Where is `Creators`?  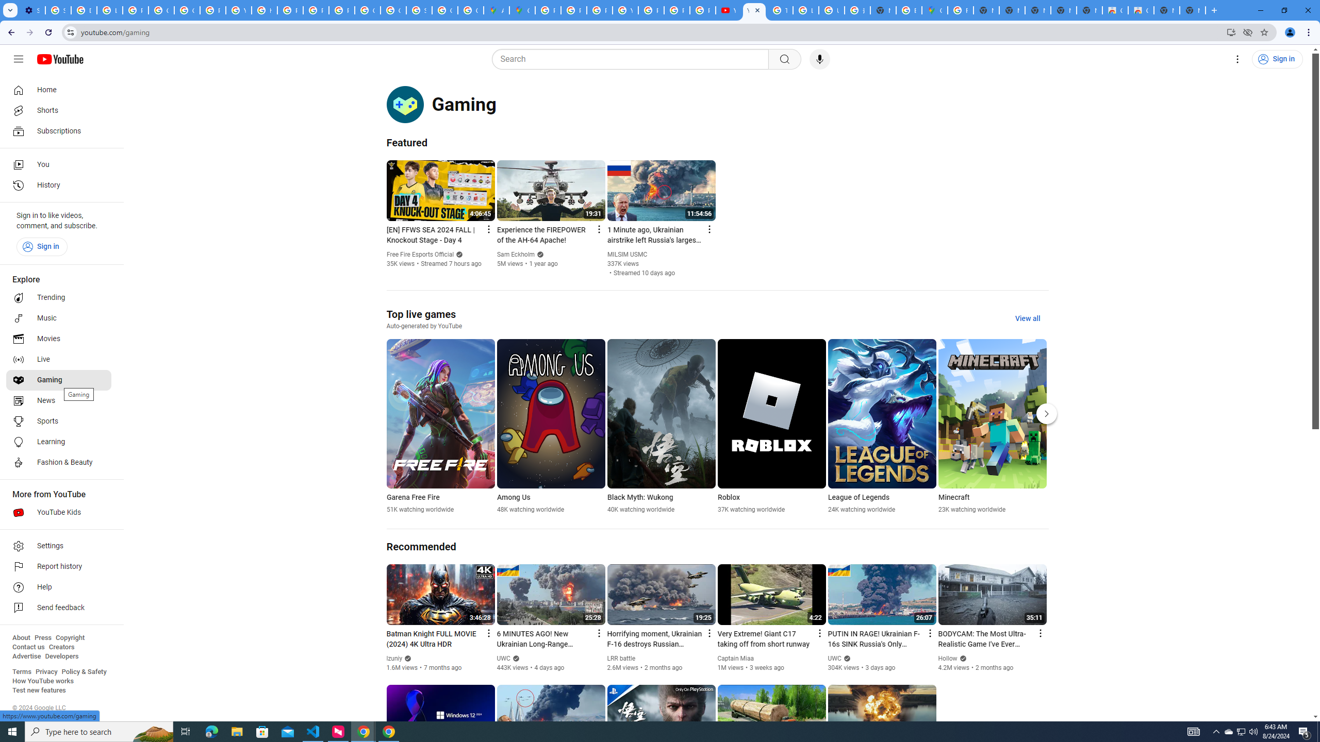
Creators is located at coordinates (62, 647).